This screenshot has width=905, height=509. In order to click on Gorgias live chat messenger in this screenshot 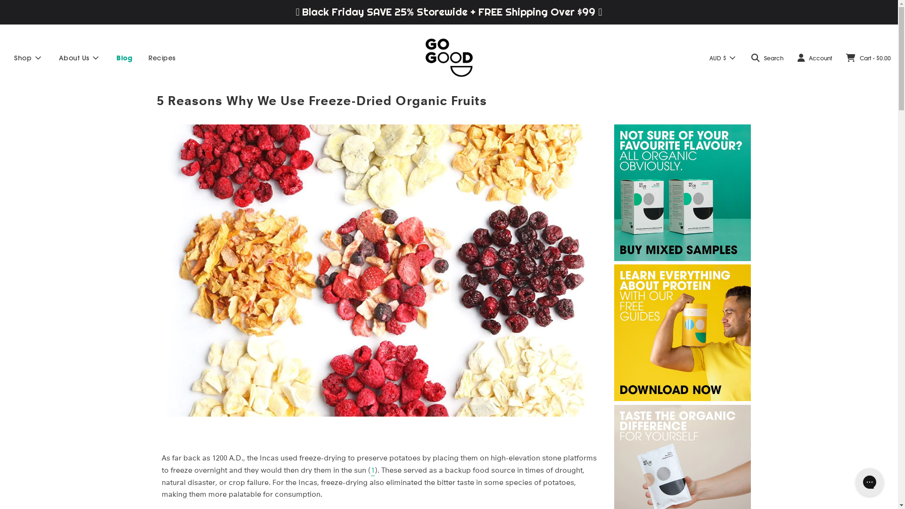, I will do `click(870, 482)`.